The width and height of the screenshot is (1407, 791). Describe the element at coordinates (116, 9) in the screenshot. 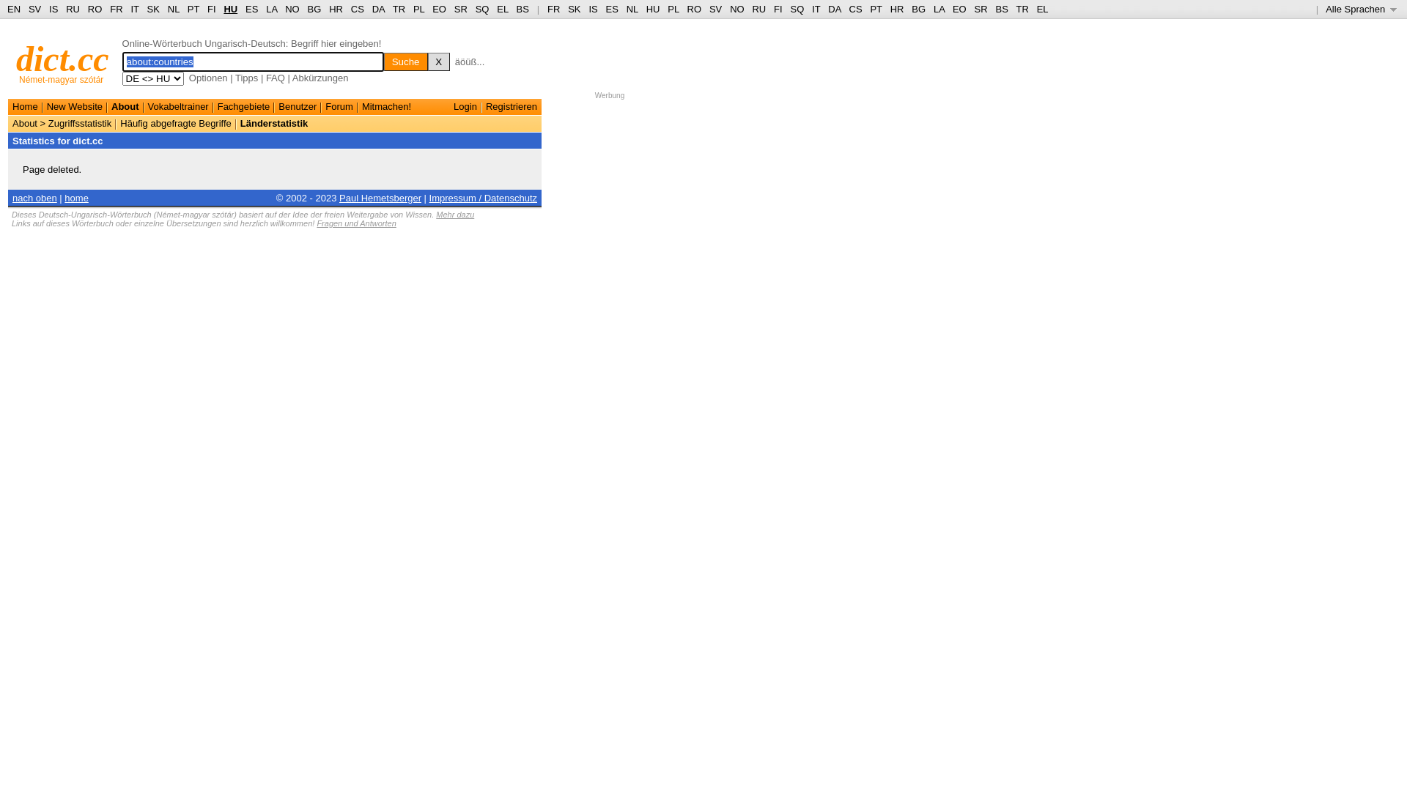

I see `FR` at that location.